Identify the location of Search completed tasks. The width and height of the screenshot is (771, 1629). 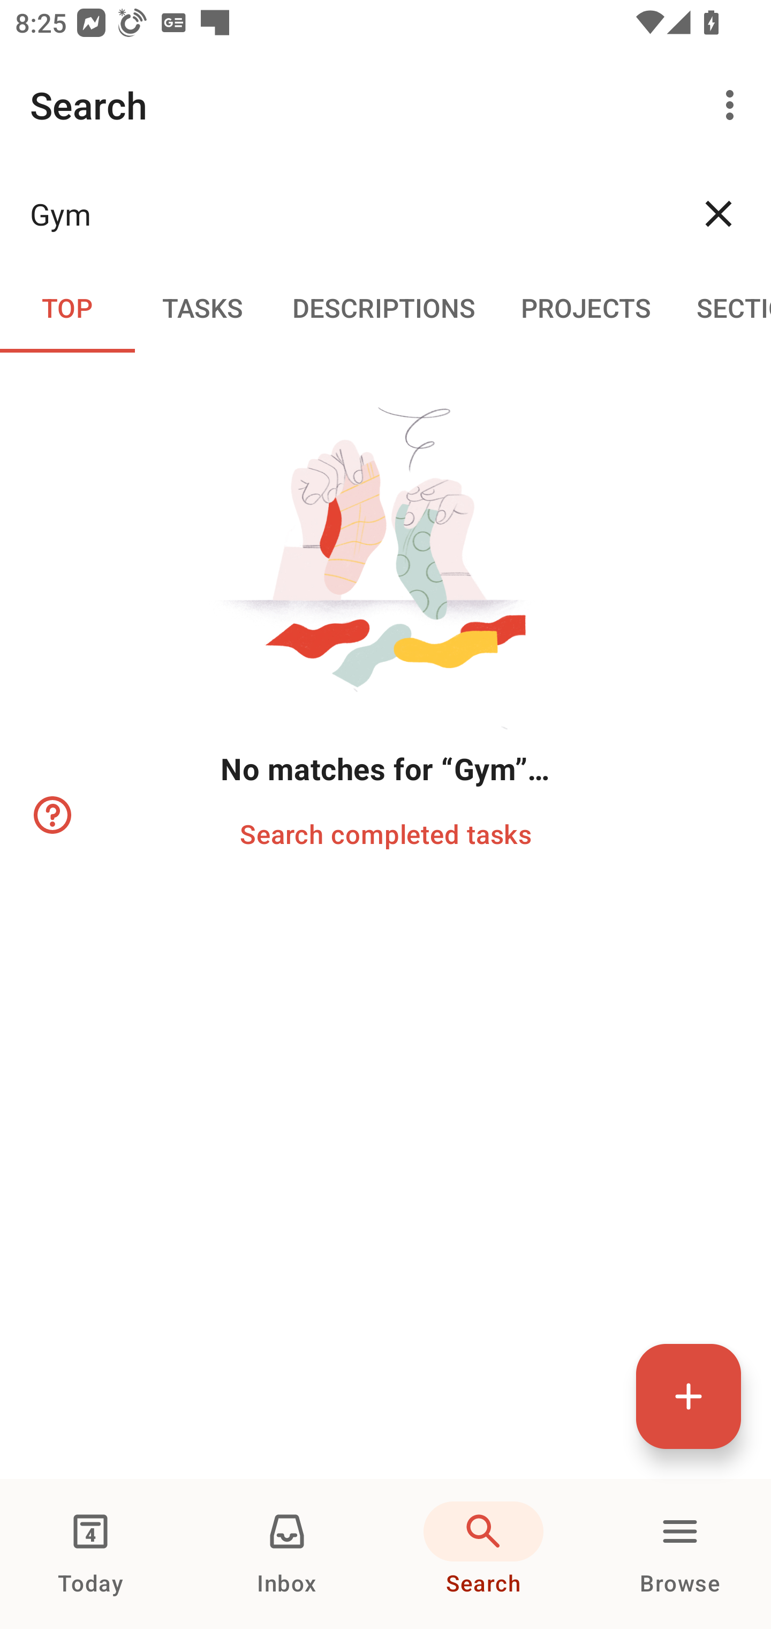
(385, 833).